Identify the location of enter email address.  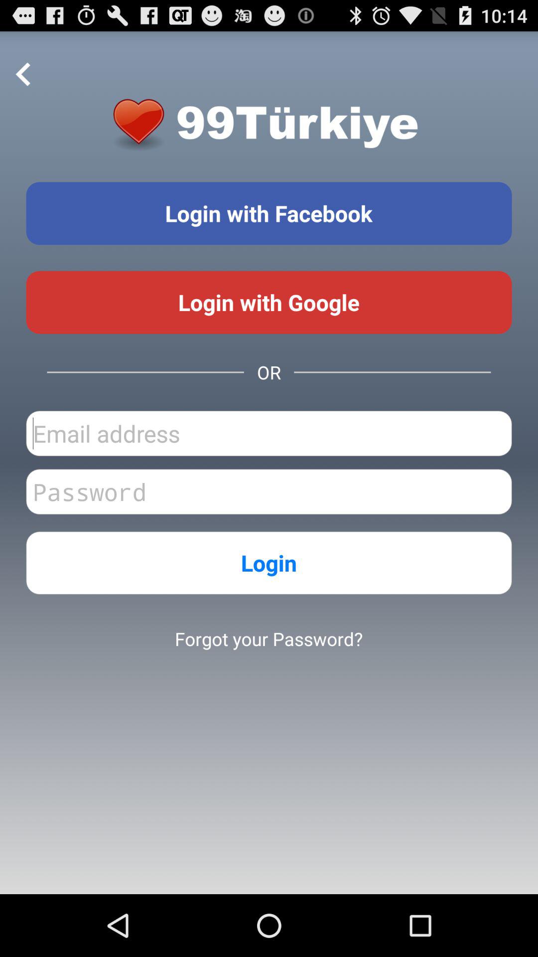
(269, 434).